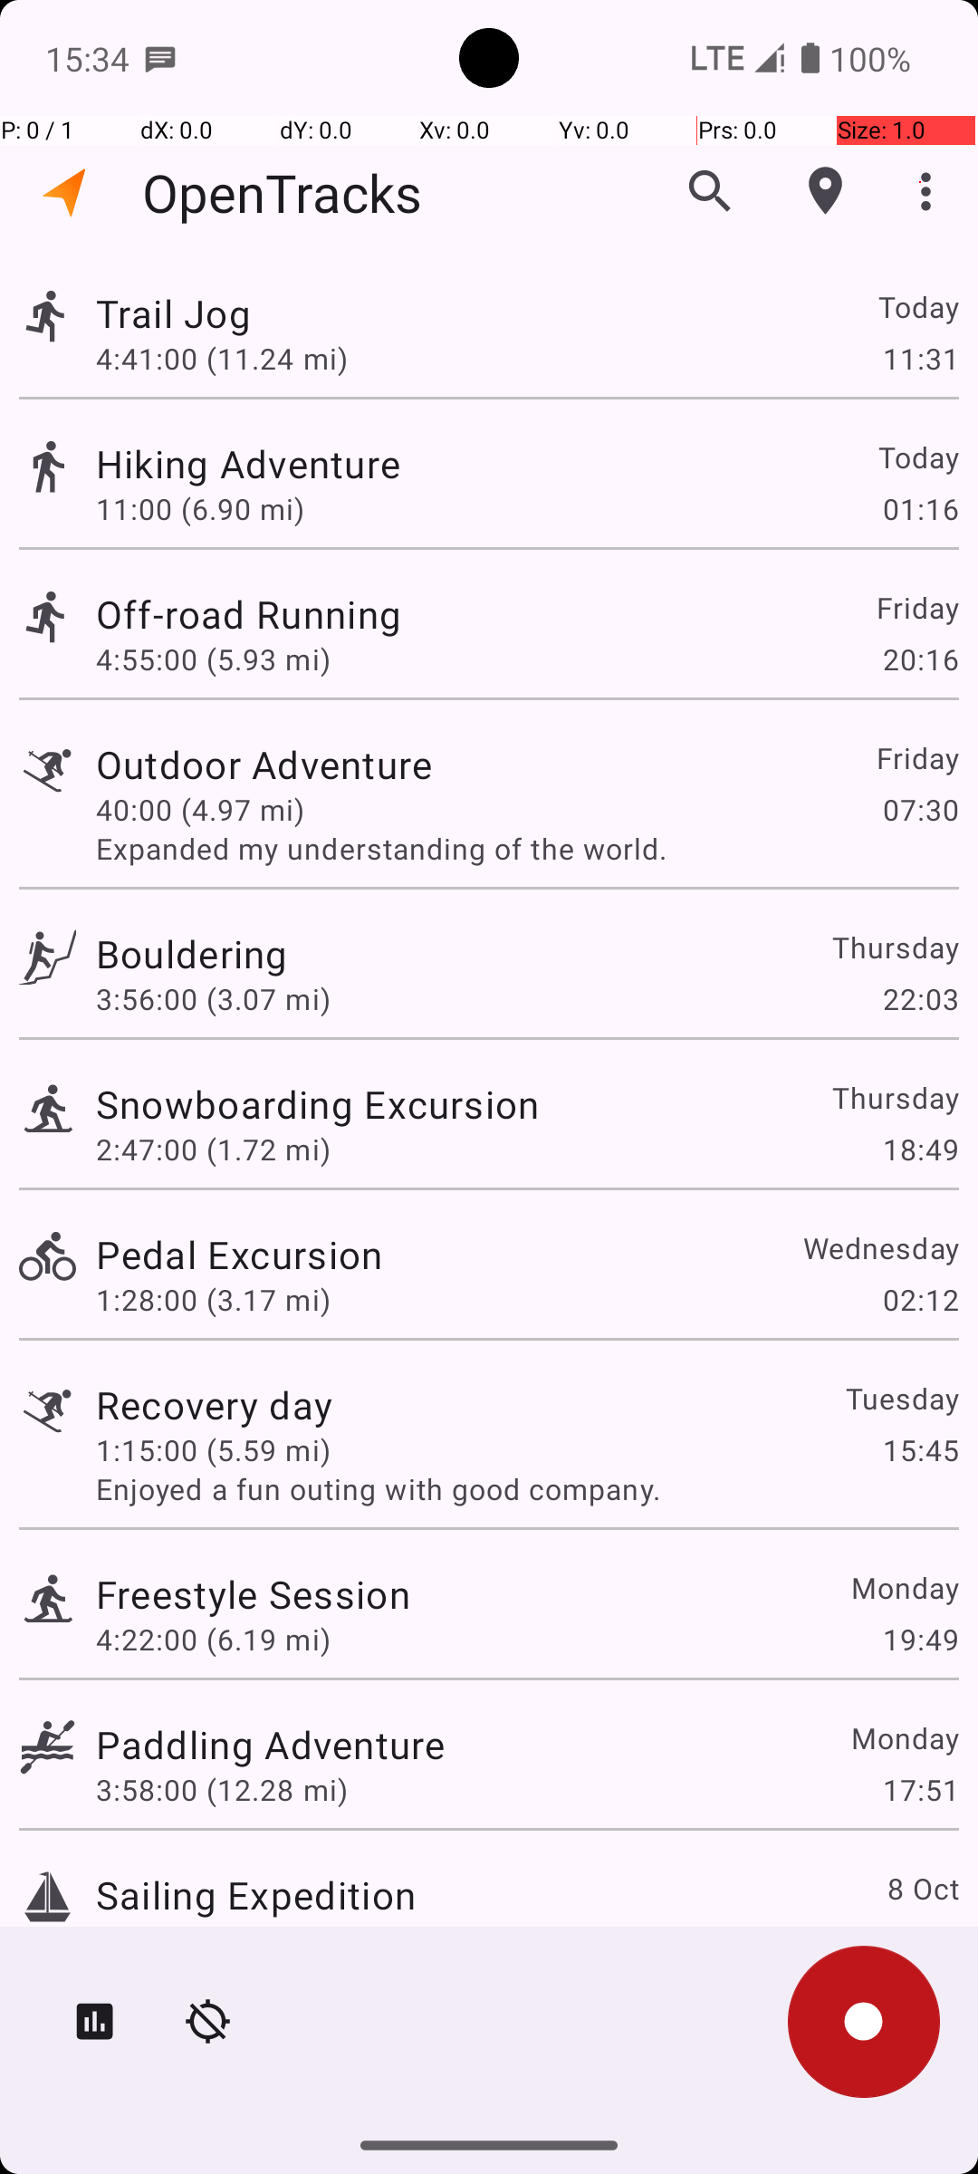  What do you see at coordinates (200, 810) in the screenshot?
I see `40:00 (4.97 mi)` at bounding box center [200, 810].